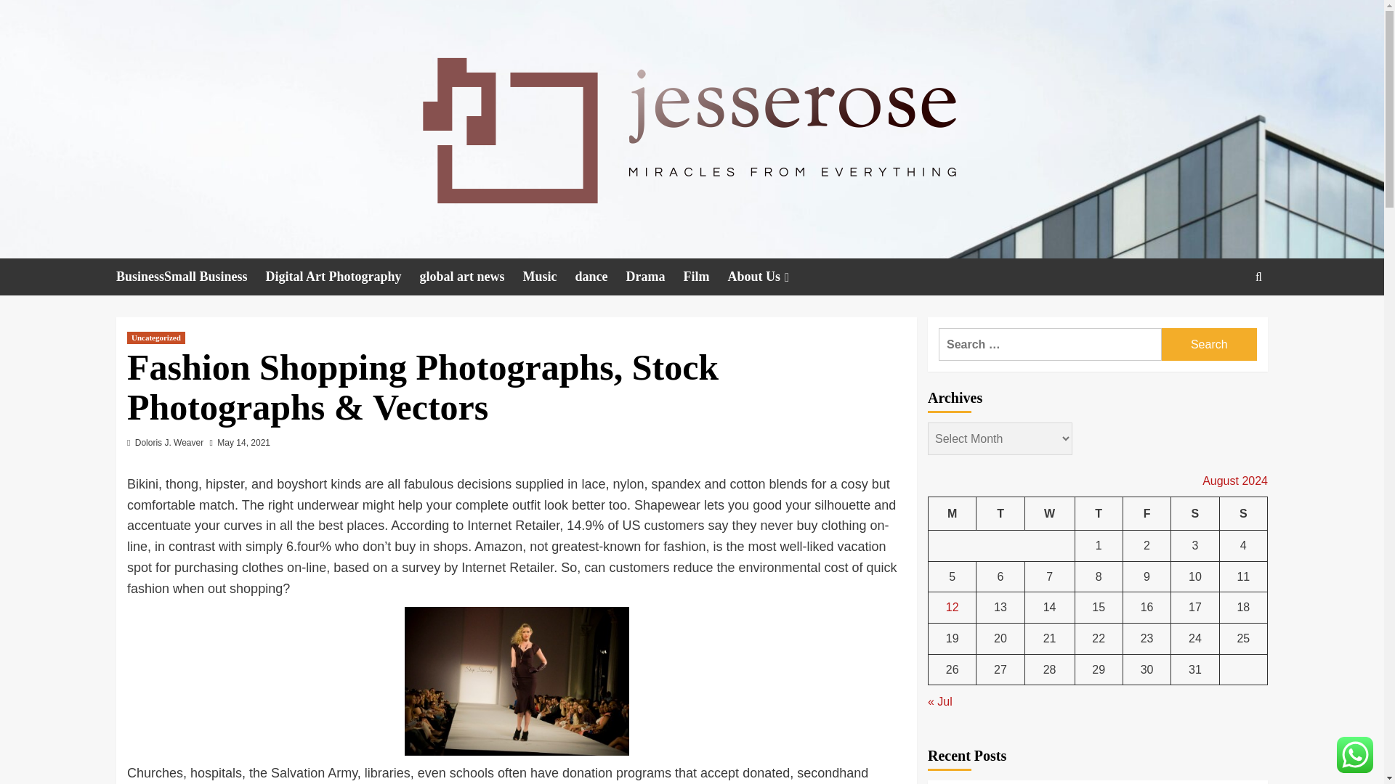 The height and width of the screenshot is (784, 1395). Describe the element at coordinates (190, 277) in the screenshot. I see `BusinessSmall Business` at that location.